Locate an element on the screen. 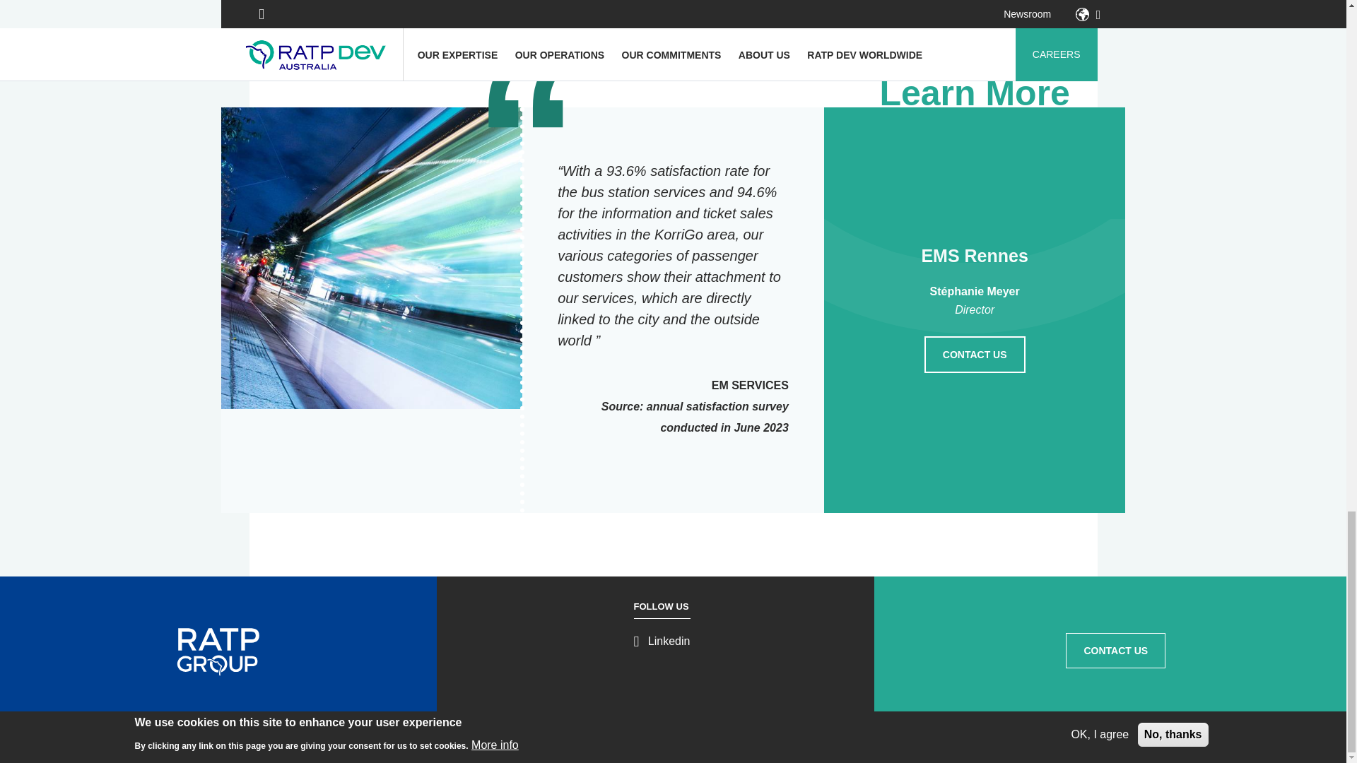 This screenshot has height=763, width=1357. Privacy Policy is located at coordinates (686, 743).